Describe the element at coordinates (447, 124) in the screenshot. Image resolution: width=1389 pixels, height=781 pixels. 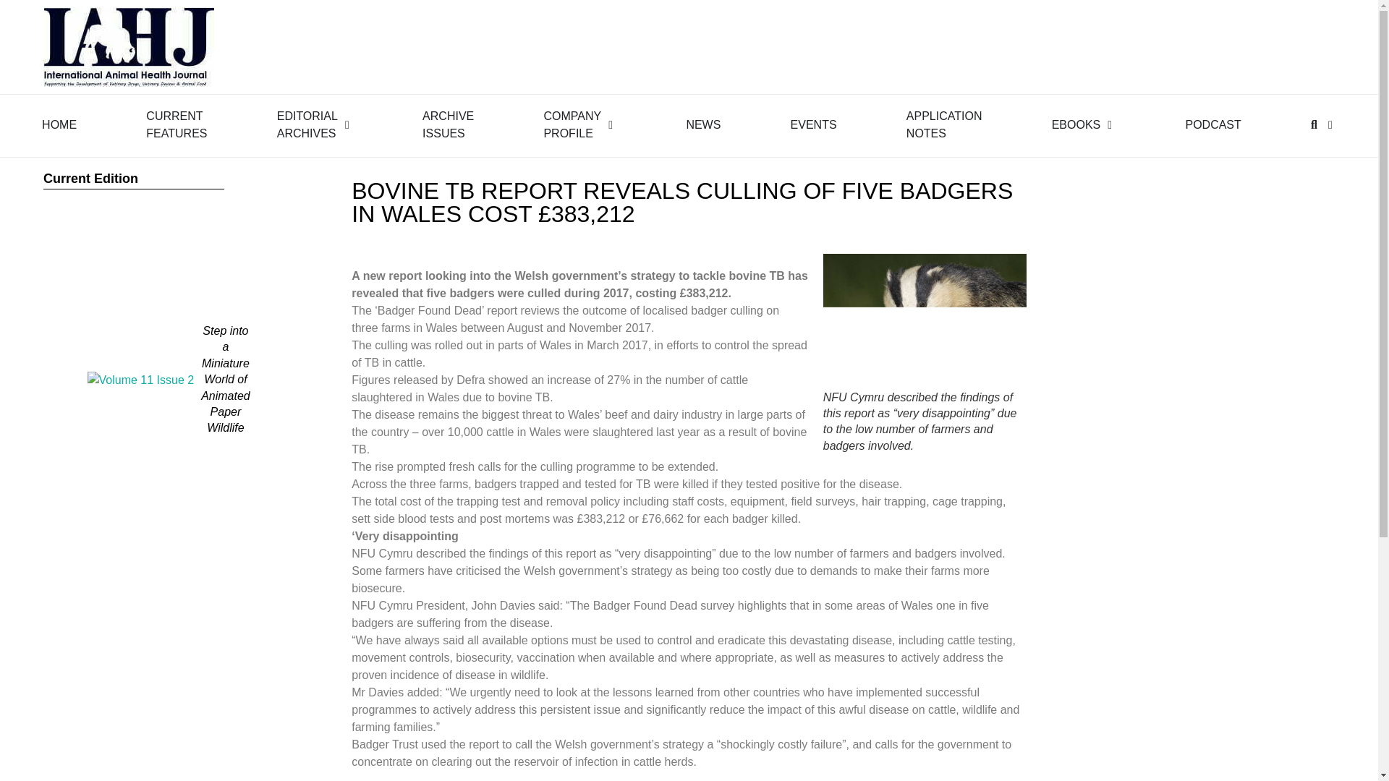
I see `EVENTS` at that location.